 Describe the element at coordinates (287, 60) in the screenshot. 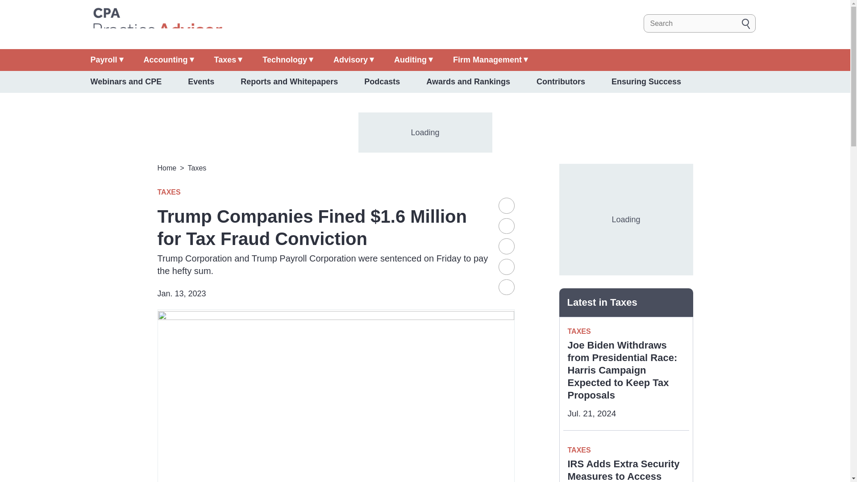

I see `Technology` at that location.